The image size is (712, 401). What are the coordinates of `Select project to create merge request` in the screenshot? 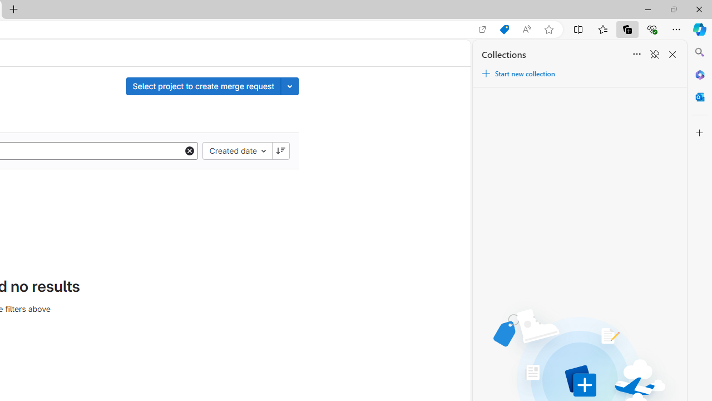 It's located at (204, 86).